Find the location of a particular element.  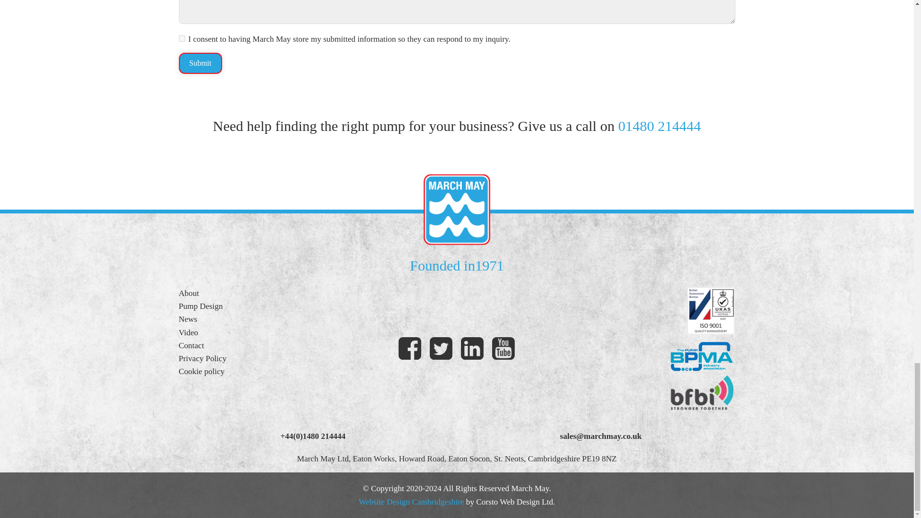

on is located at coordinates (181, 38).